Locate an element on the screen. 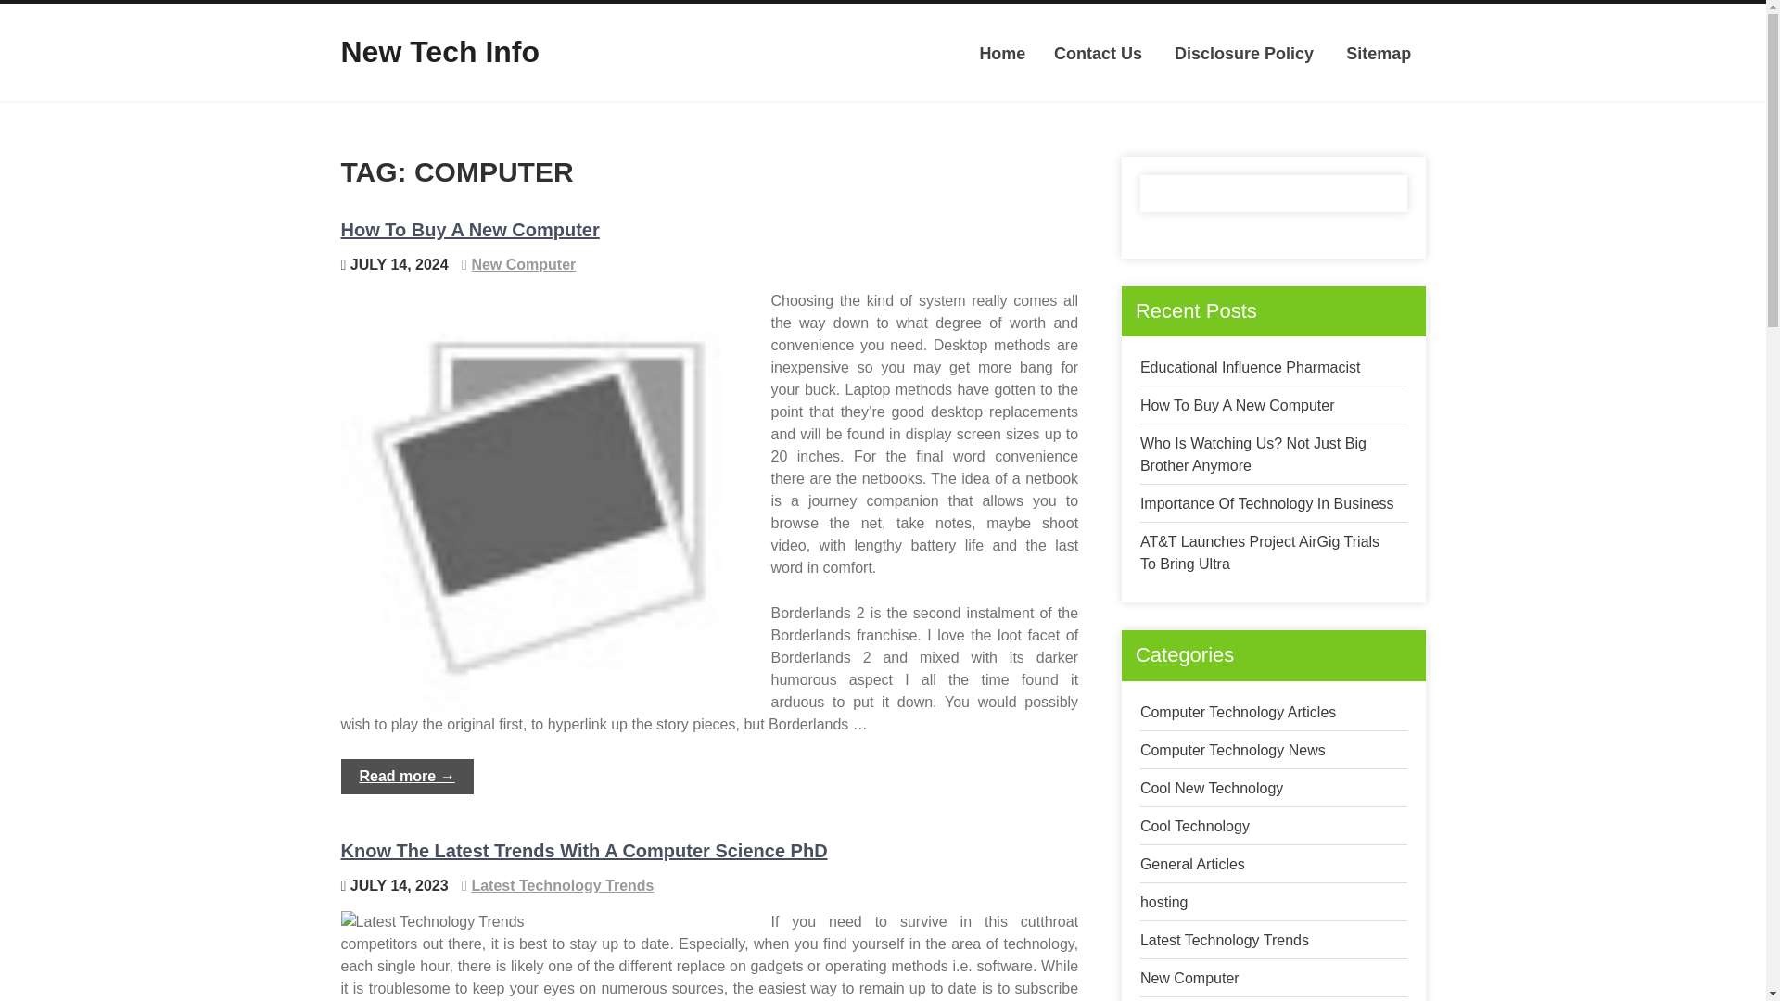 The height and width of the screenshot is (1001, 1780). Cool New Technology is located at coordinates (1212, 788).